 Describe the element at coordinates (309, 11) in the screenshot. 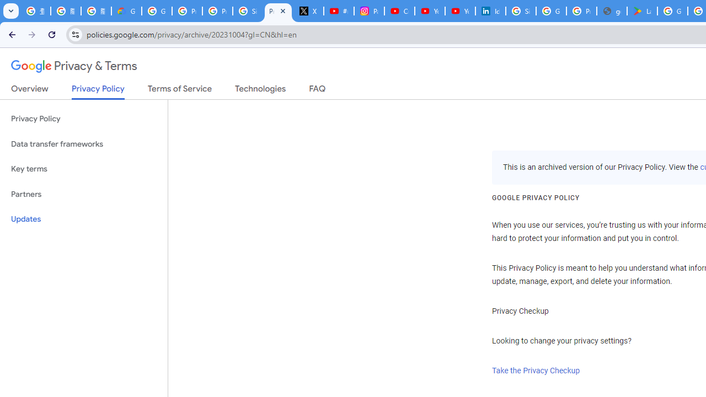

I see `X` at that location.